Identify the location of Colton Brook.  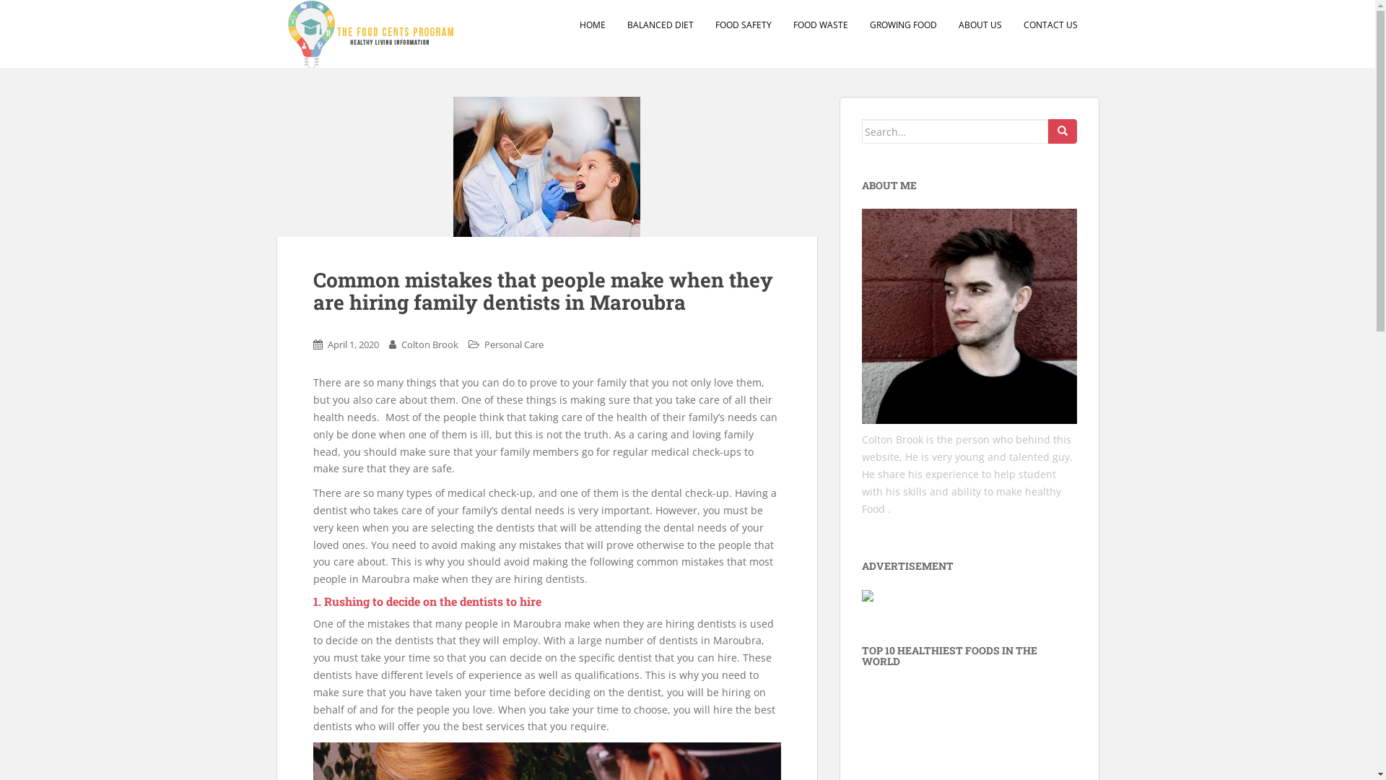
(430, 344).